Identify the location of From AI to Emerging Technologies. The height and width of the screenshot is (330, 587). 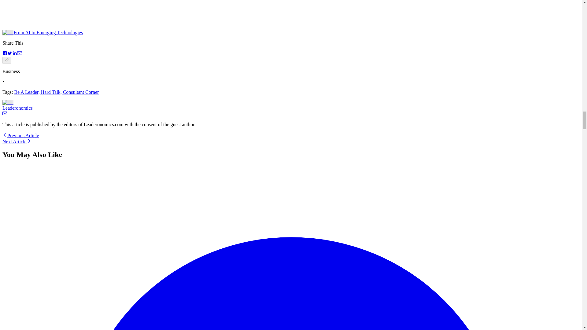
(42, 32).